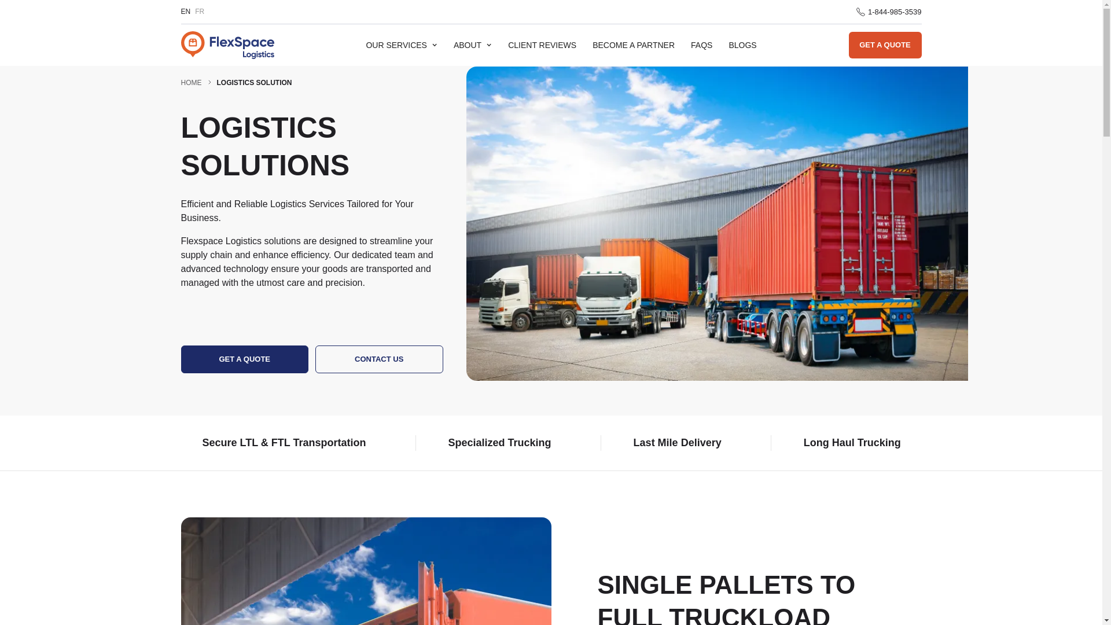 Image resolution: width=1111 pixels, height=625 pixels. What do you see at coordinates (244, 359) in the screenshot?
I see `GET A QUOTE` at bounding box center [244, 359].